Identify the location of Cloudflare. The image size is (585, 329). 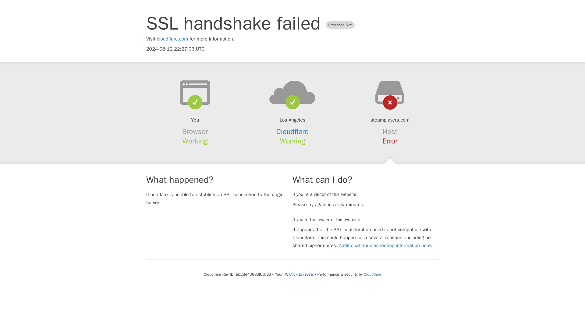
(372, 274).